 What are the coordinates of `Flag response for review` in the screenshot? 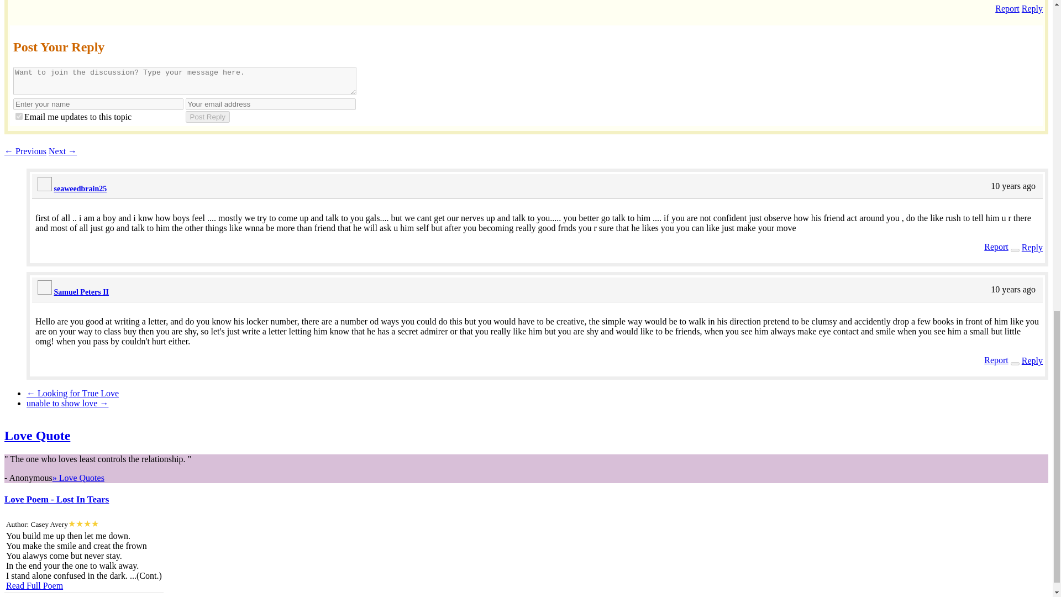 It's located at (996, 359).